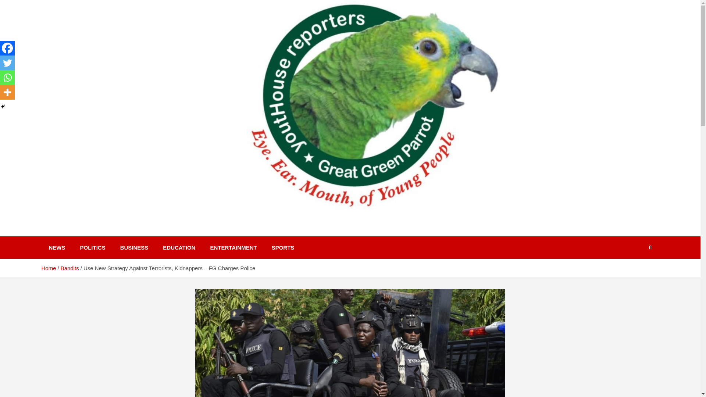  What do you see at coordinates (113, 233) in the screenshot?
I see `youtHouse reporters` at bounding box center [113, 233].